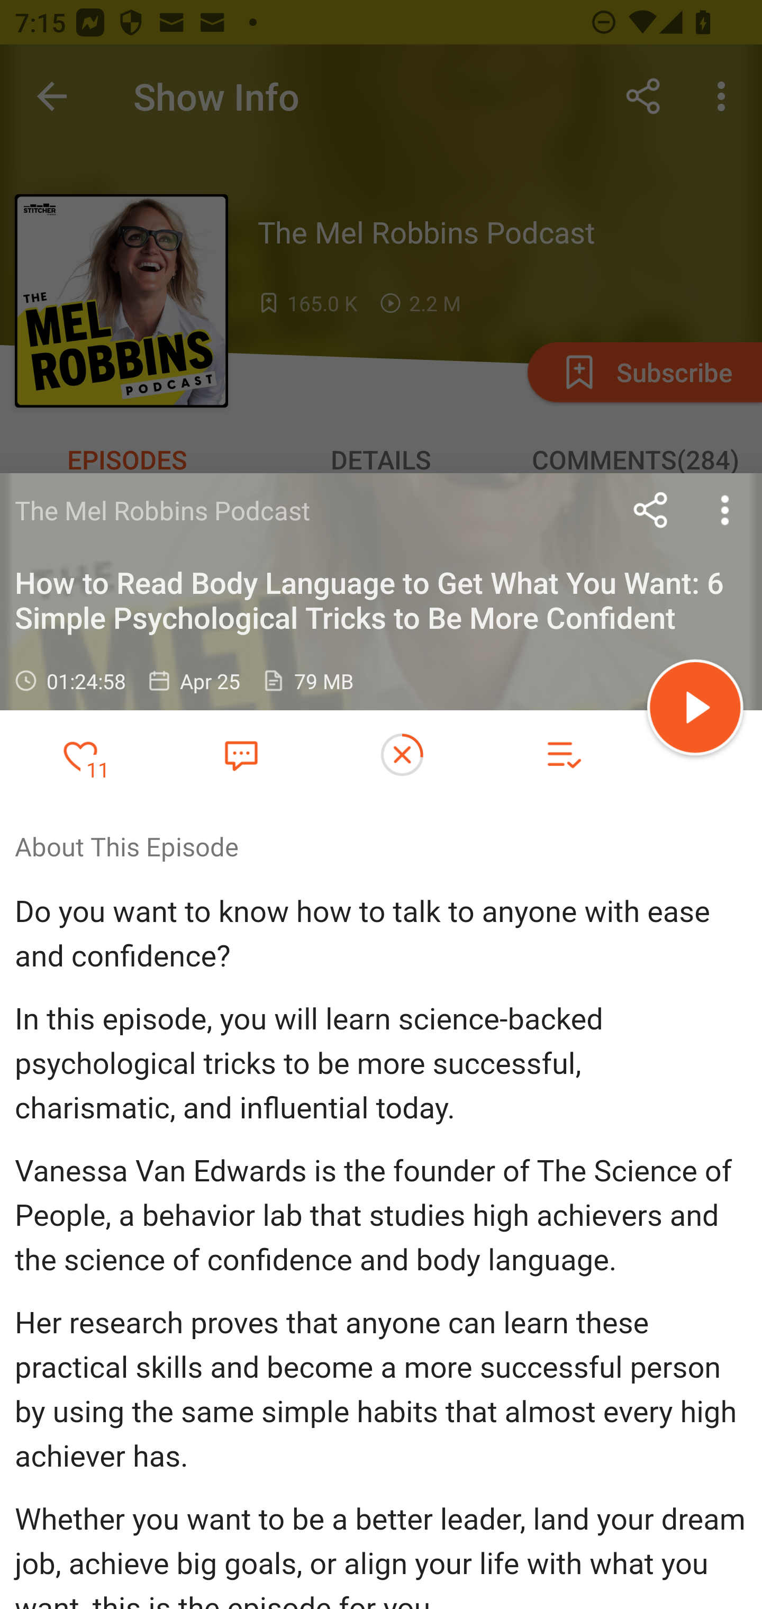 The image size is (762, 1609). I want to click on Add to Favorites, so click(80, 755).